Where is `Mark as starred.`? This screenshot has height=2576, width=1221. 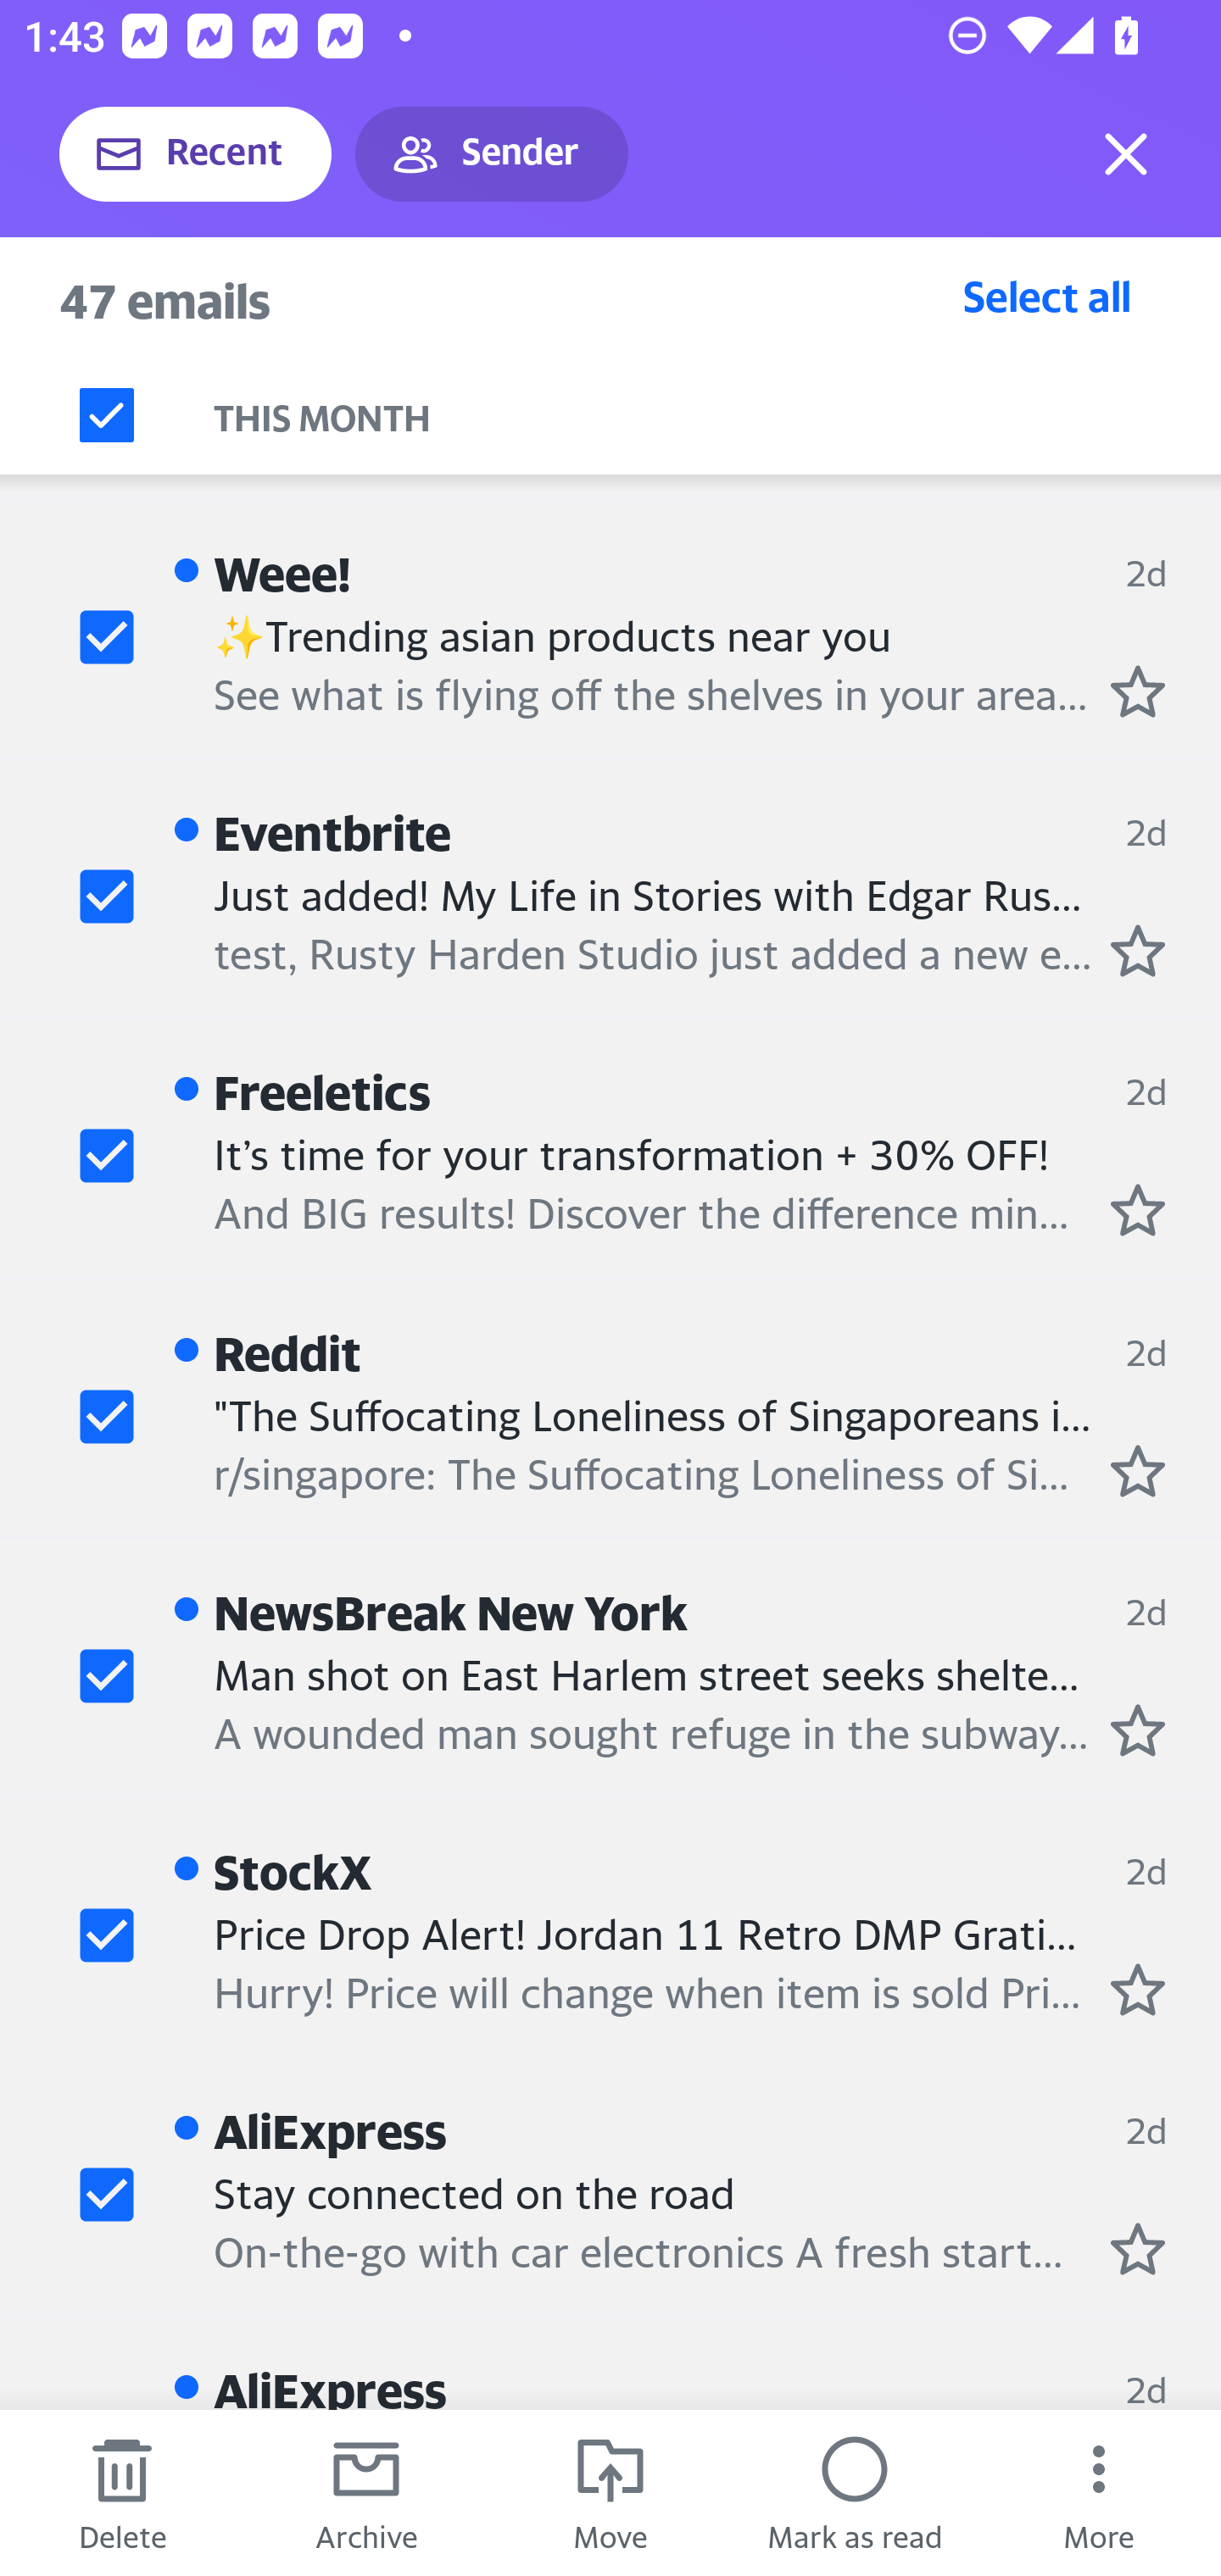
Mark as starred. is located at coordinates (1138, 1209).